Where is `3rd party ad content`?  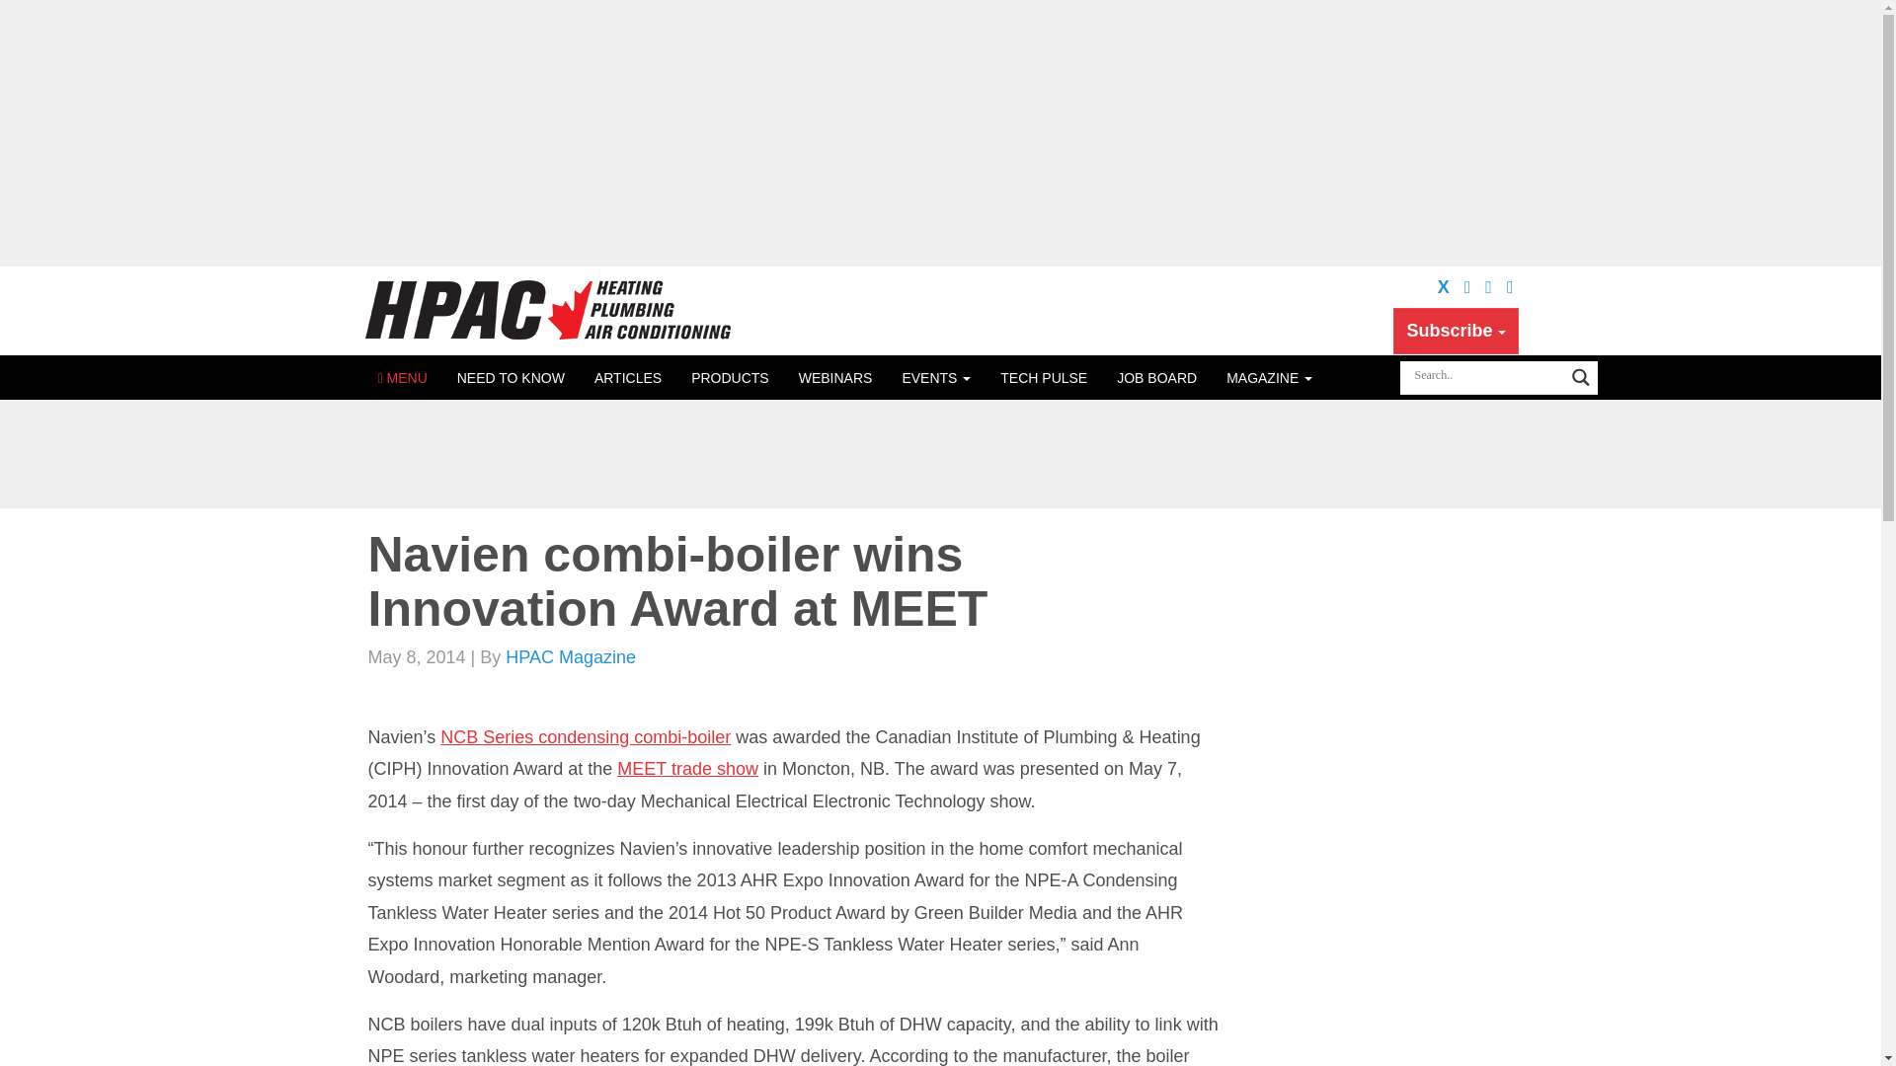
3rd party ad content is located at coordinates (939, 454).